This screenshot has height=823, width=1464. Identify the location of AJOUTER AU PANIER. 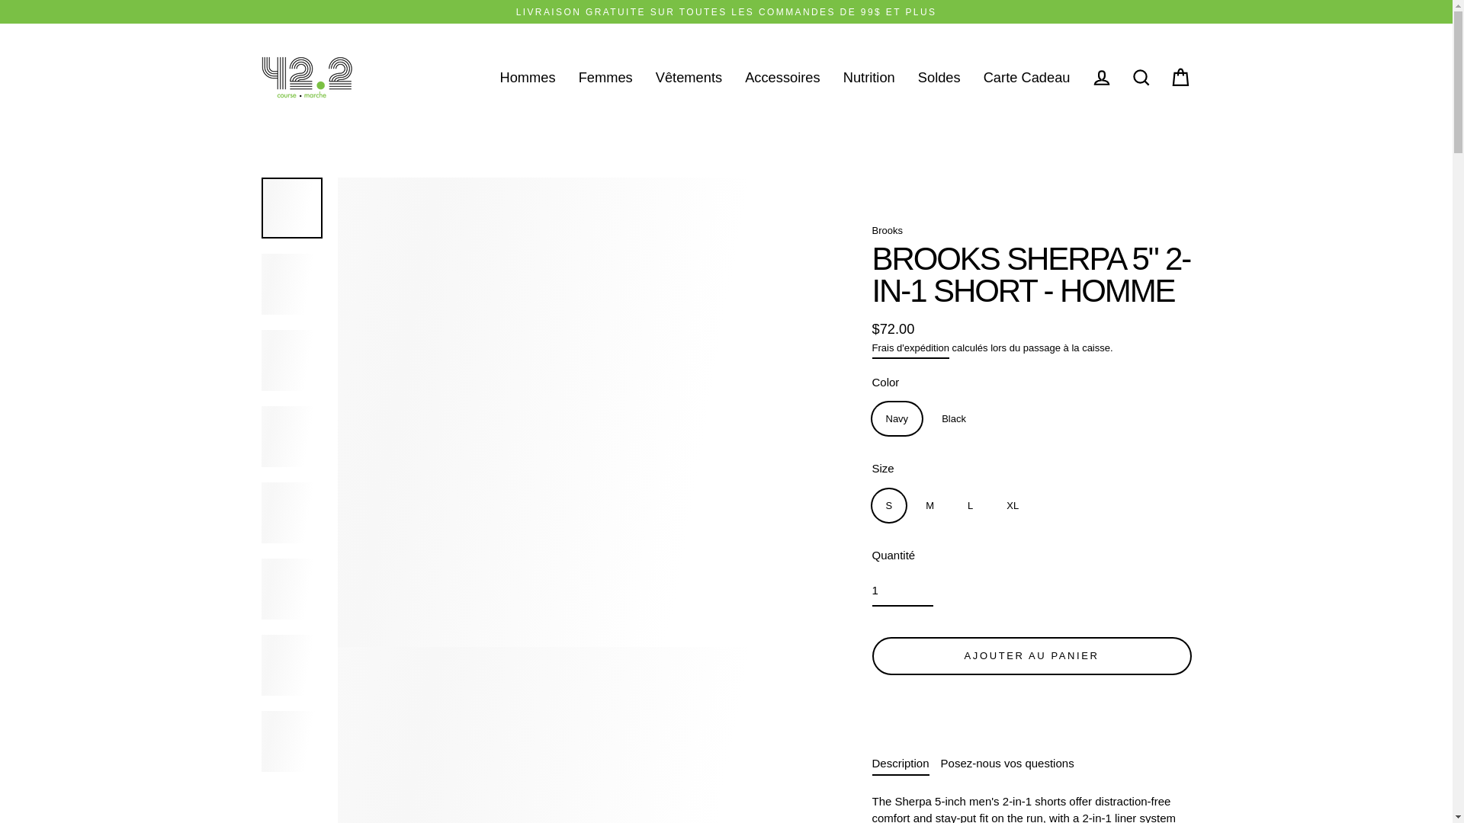
(1032, 656).